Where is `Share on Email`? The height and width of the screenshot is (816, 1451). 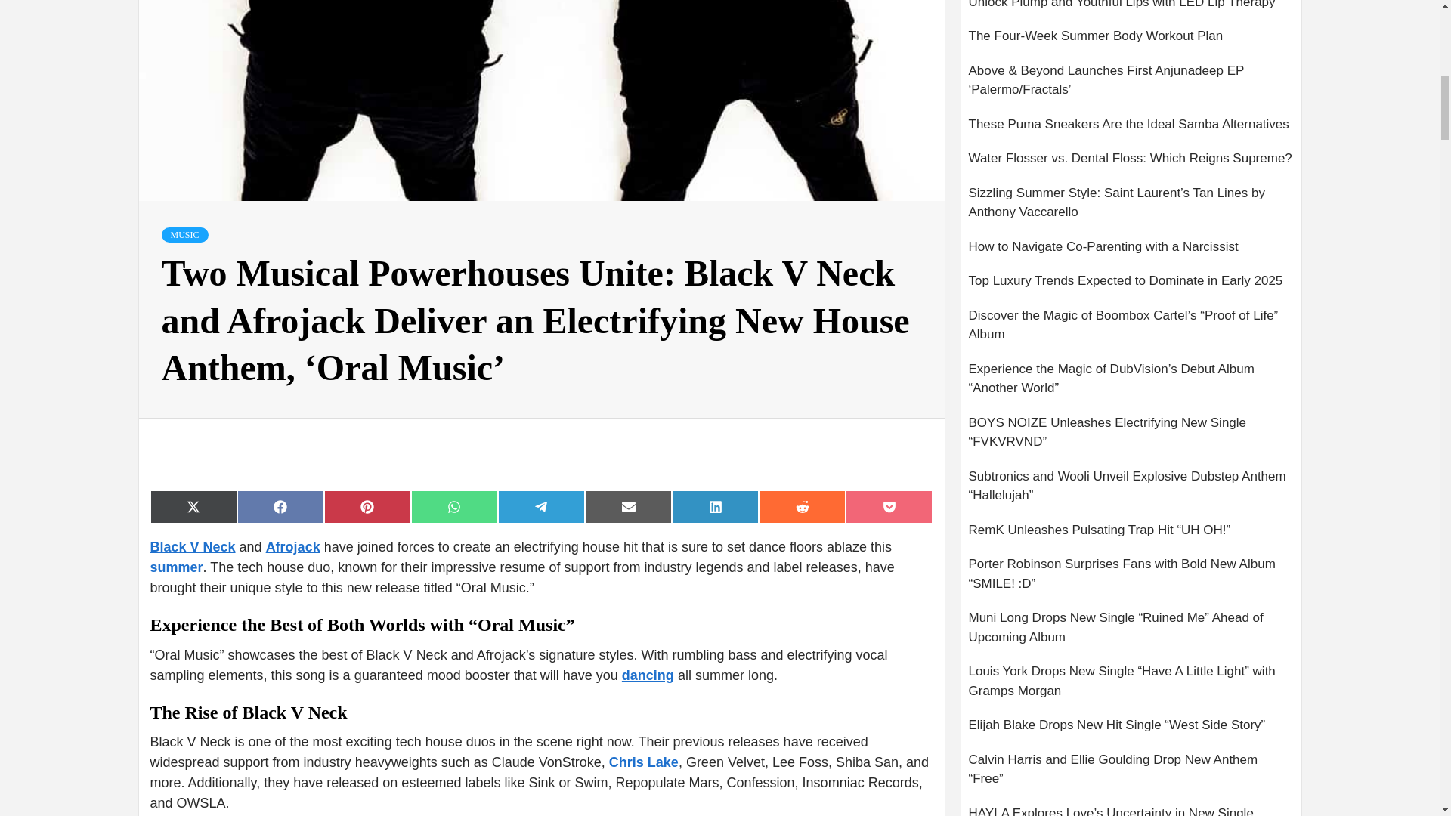
Share on Email is located at coordinates (627, 507).